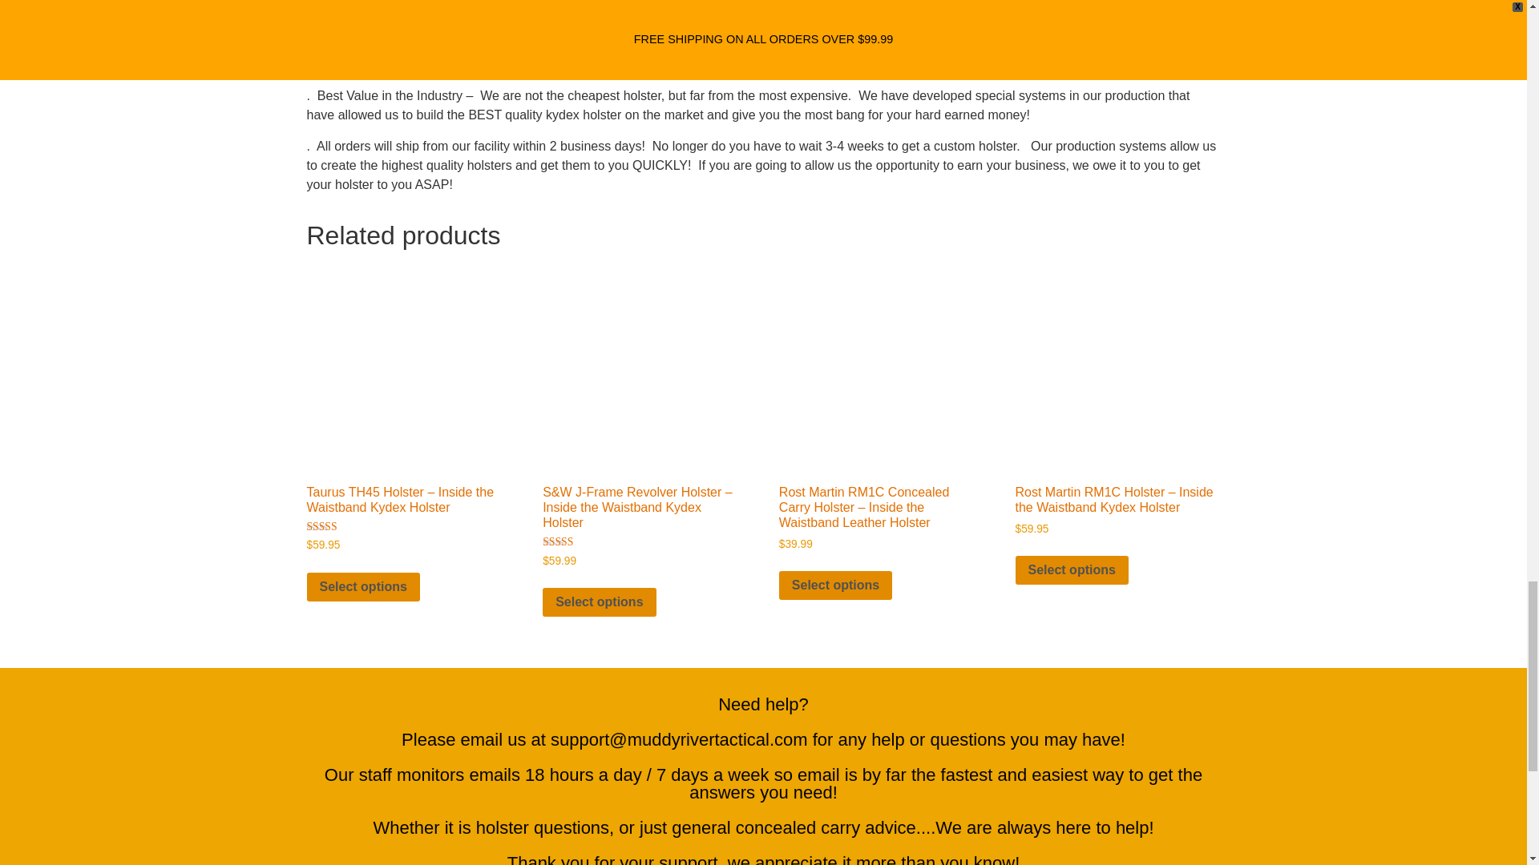 This screenshot has width=1539, height=865. What do you see at coordinates (599, 602) in the screenshot?
I see `Select options` at bounding box center [599, 602].